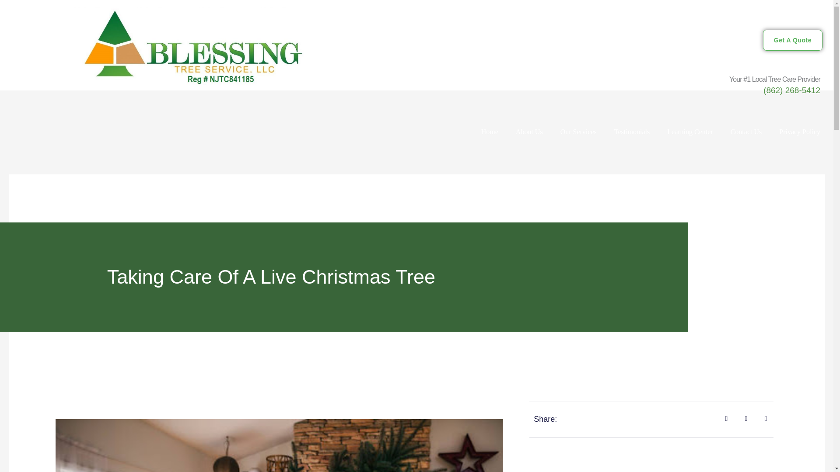 This screenshot has width=840, height=472. What do you see at coordinates (632, 132) in the screenshot?
I see `Testimonials` at bounding box center [632, 132].